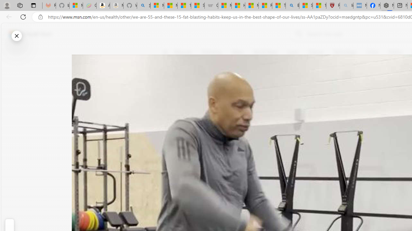 This screenshot has height=231, width=412. I want to click on Discover, so click(185, 52).